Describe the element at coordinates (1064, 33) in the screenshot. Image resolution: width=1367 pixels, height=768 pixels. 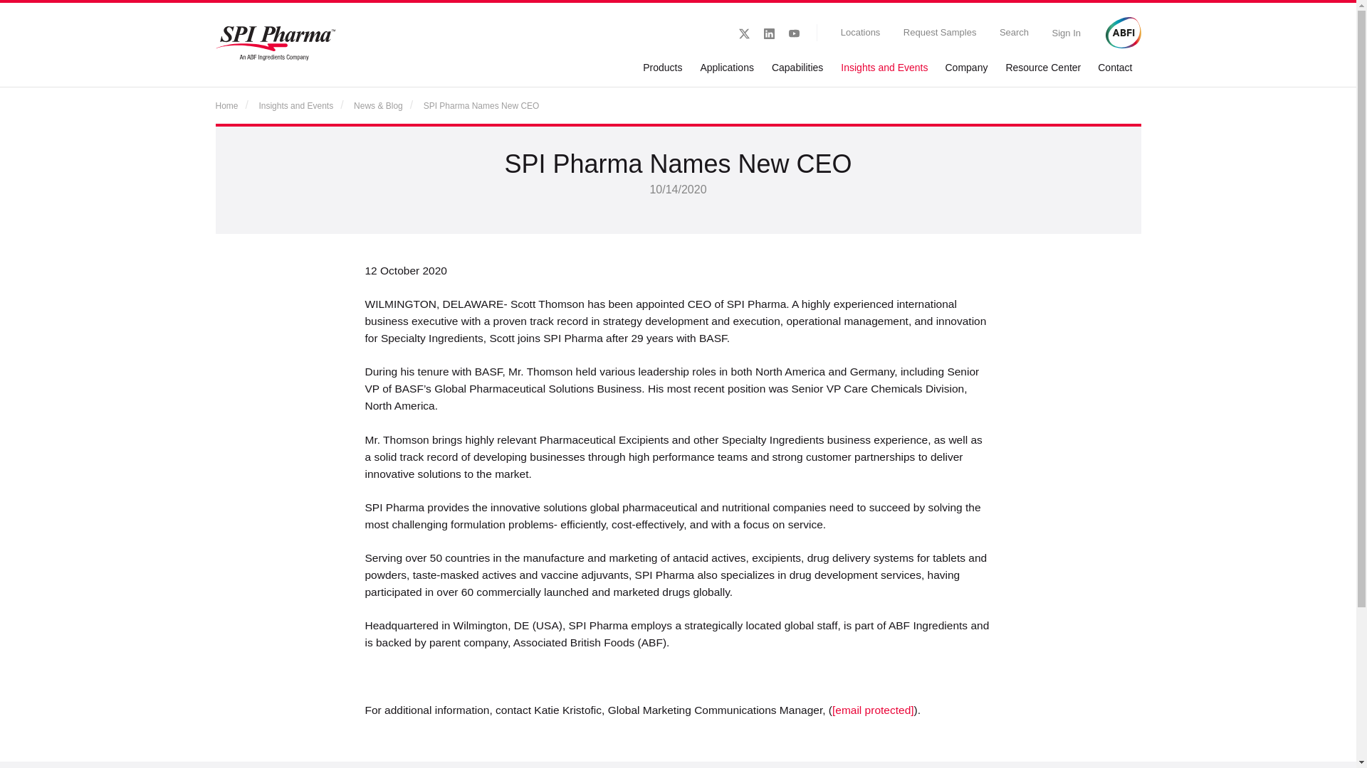
I see `Sign In` at that location.